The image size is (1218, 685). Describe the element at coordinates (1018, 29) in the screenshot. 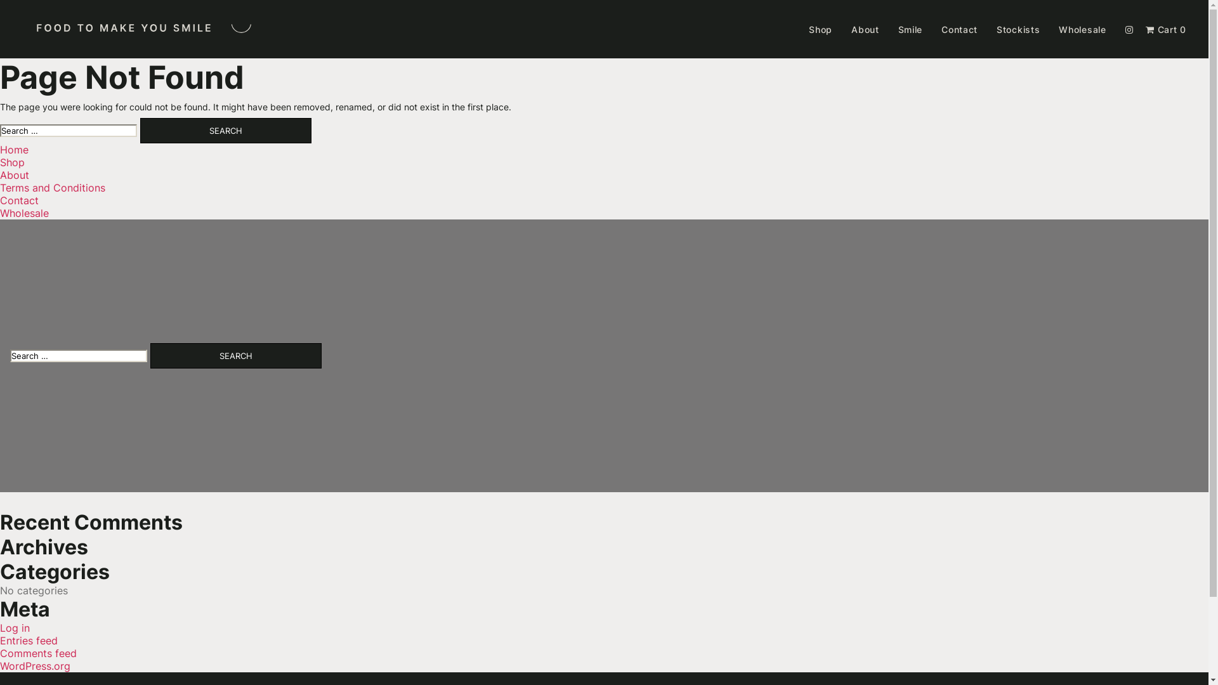

I see `Stockists` at that location.